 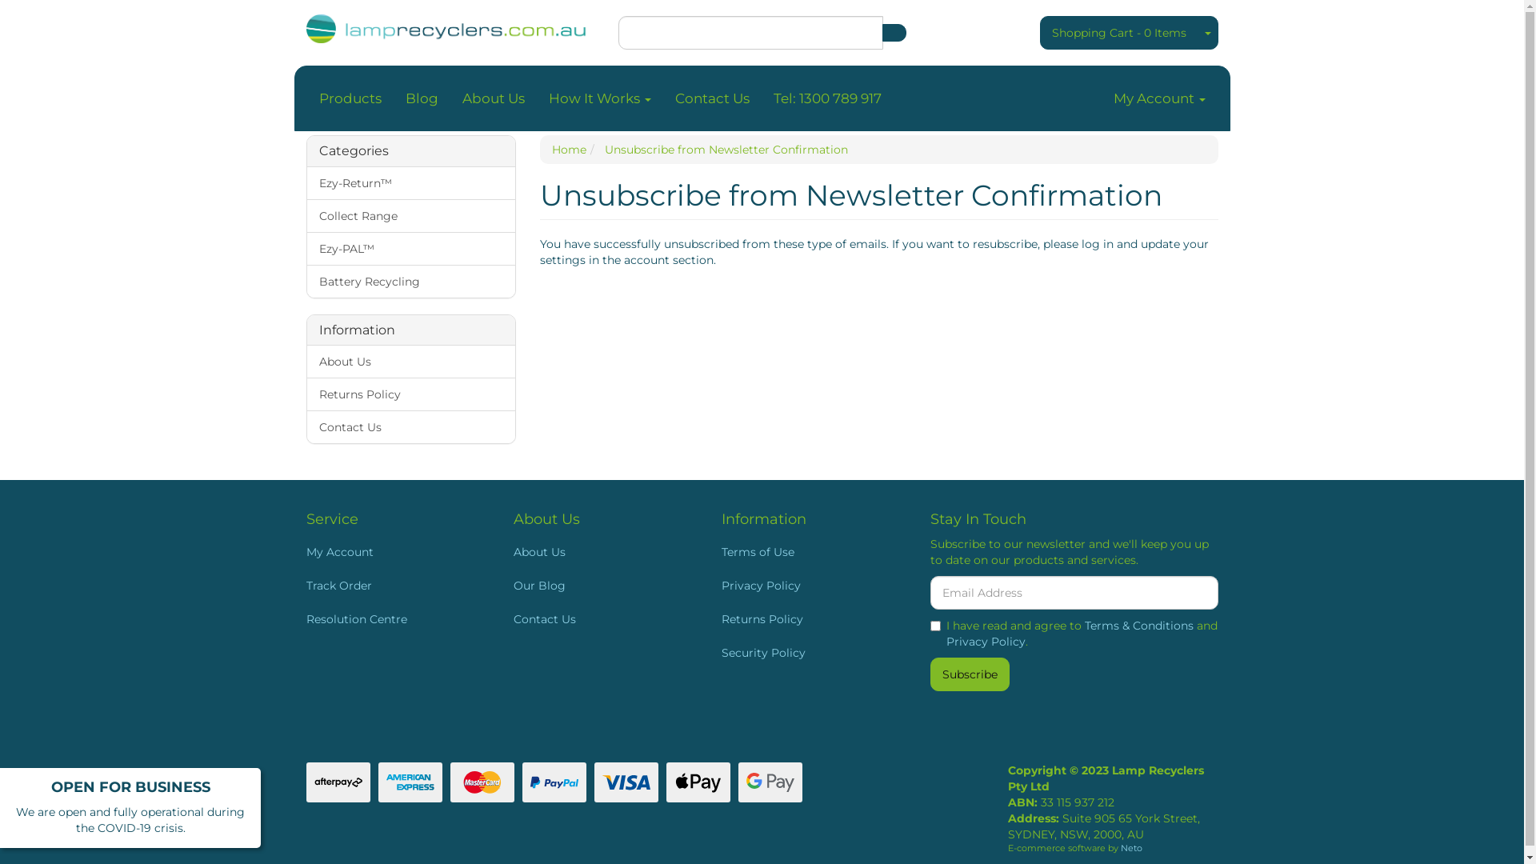 I want to click on My Account, so click(x=1158, y=98).